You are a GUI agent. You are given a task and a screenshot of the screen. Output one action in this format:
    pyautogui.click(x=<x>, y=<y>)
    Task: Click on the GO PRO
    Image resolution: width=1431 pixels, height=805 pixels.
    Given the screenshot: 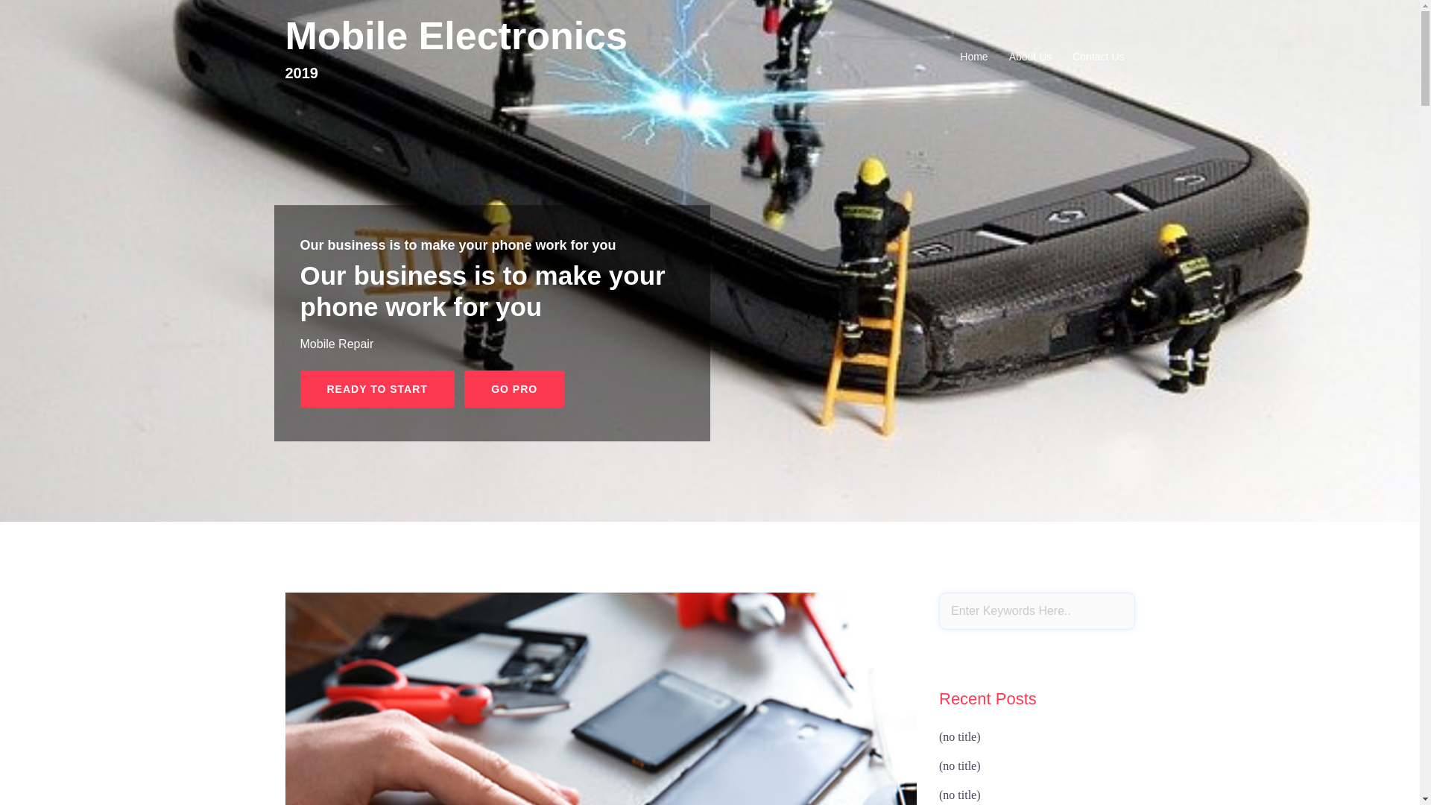 What is the action you would take?
    pyautogui.click(x=514, y=389)
    